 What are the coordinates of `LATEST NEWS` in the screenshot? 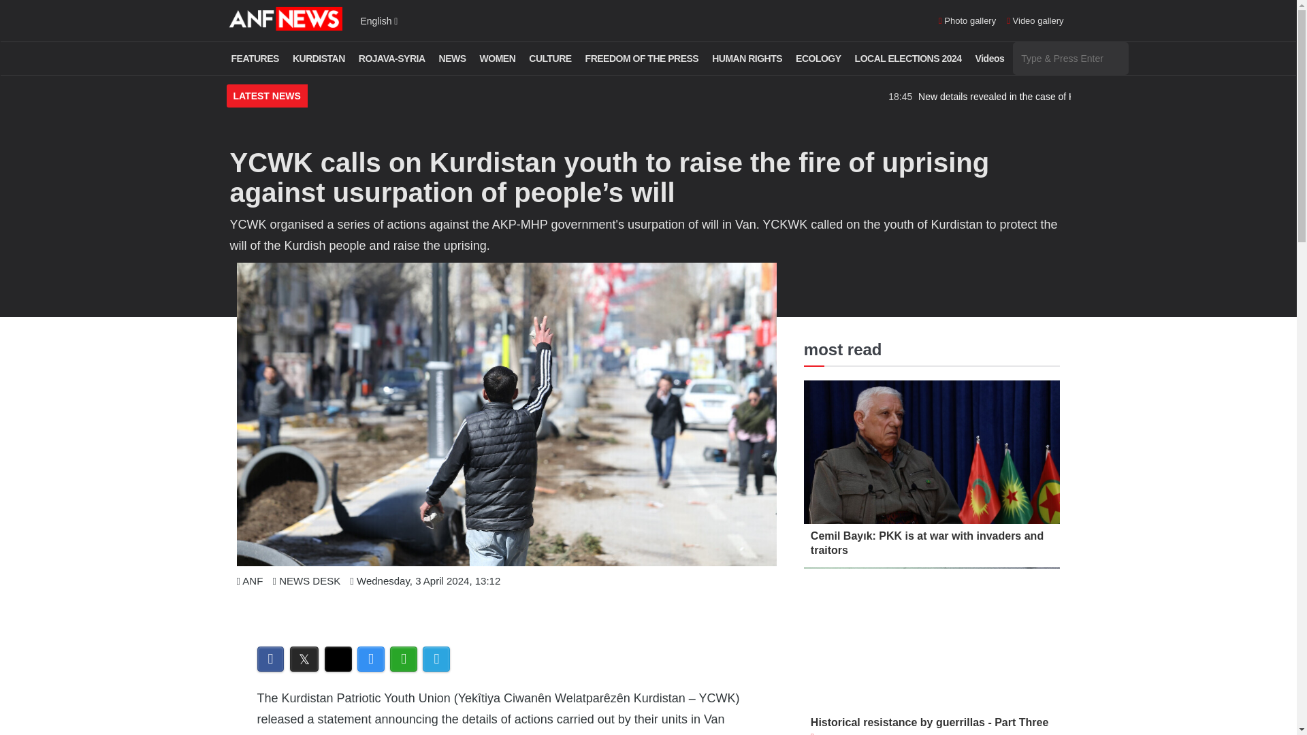 It's located at (267, 97).